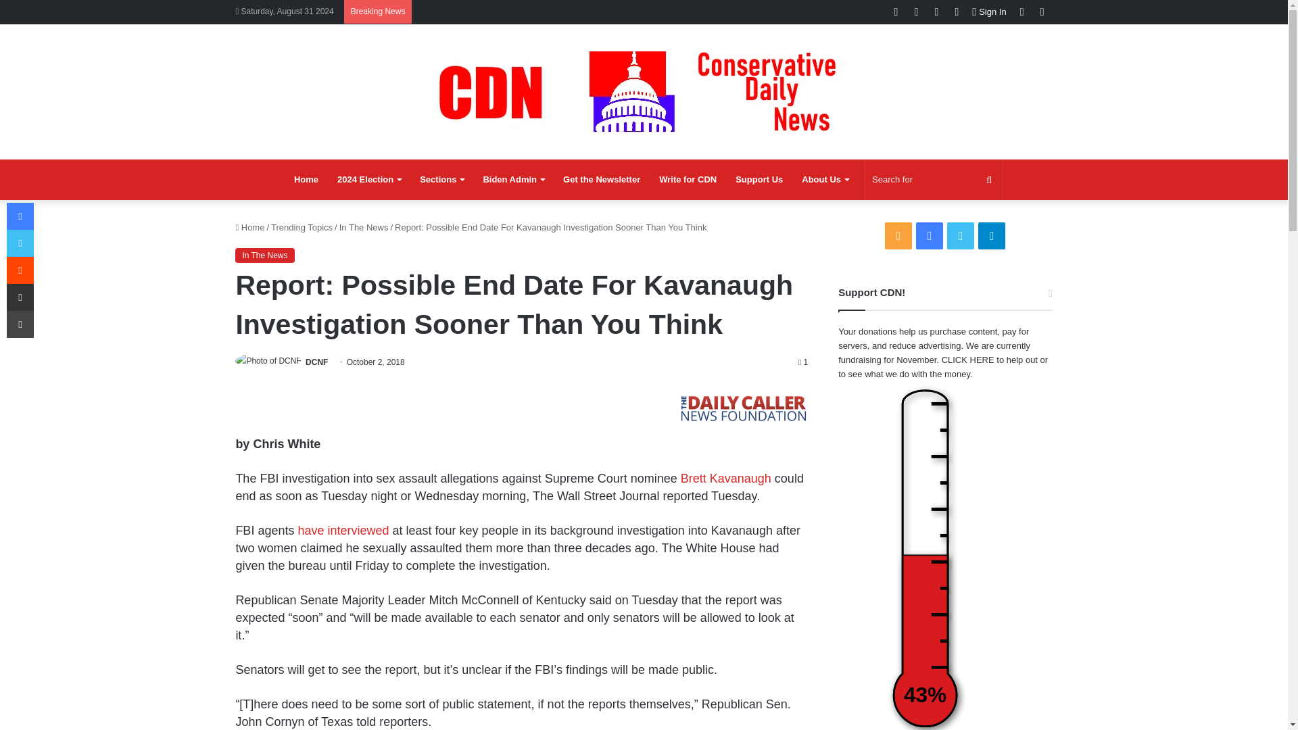 Image resolution: width=1298 pixels, height=730 pixels. Describe the element at coordinates (759, 180) in the screenshot. I see `Support CDN With a Small Donation` at that location.